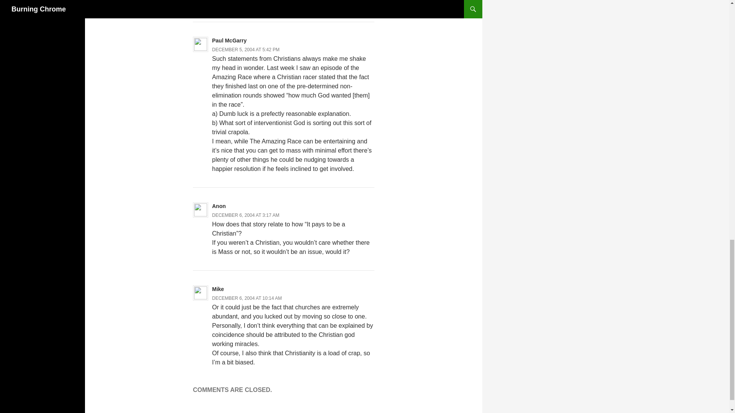 The height and width of the screenshot is (413, 735). What do you see at coordinates (247, 298) in the screenshot?
I see `DECEMBER 6, 2004 AT 10:14 AM` at bounding box center [247, 298].